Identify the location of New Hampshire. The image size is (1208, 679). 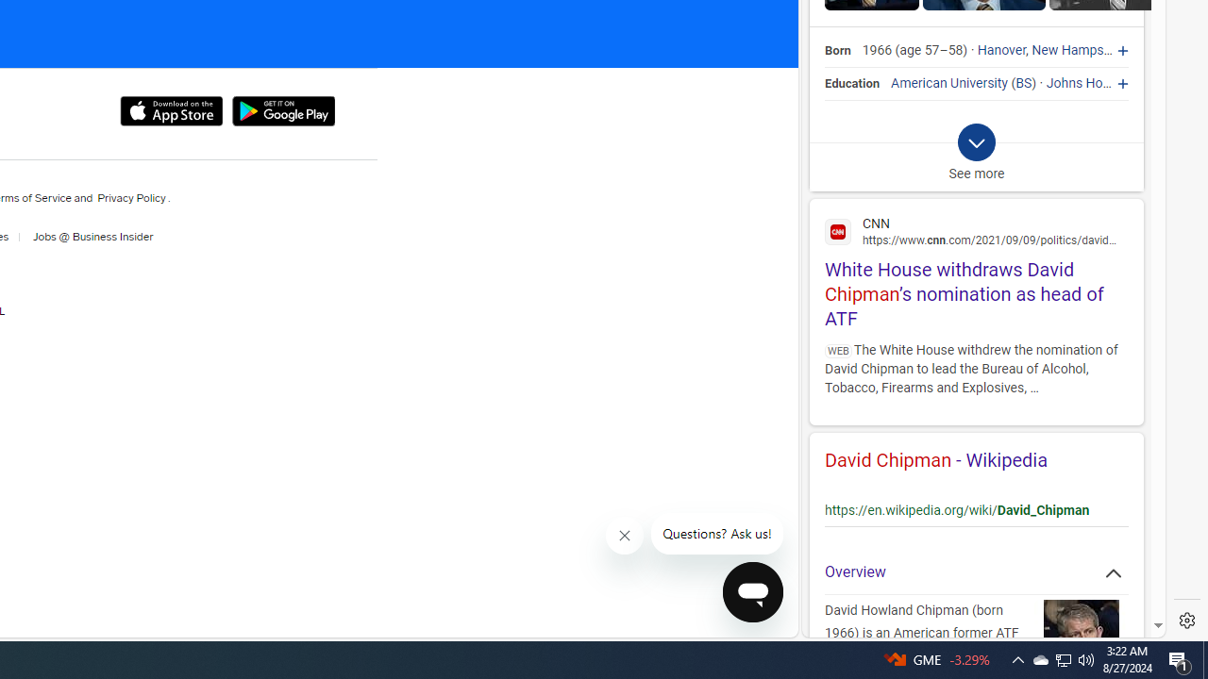
(1078, 51).